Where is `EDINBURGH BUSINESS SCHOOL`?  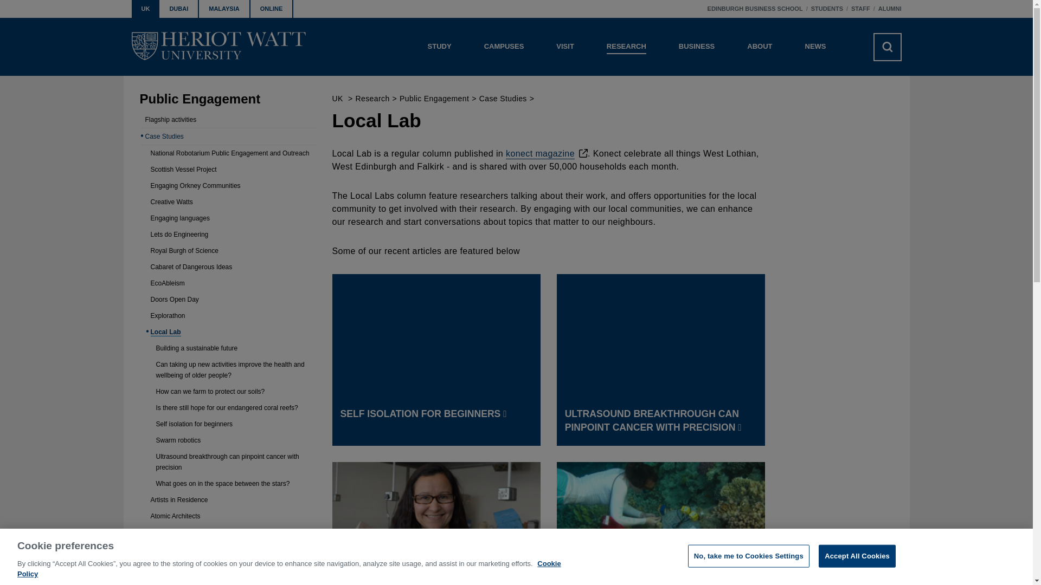
EDINBURGH BUSINESS SCHOOL is located at coordinates (755, 9).